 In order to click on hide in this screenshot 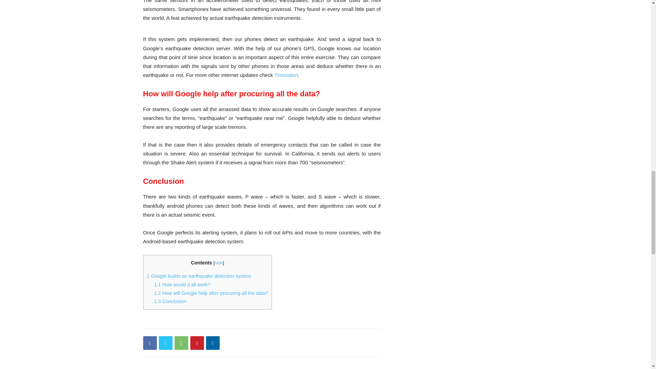, I will do `click(219, 263)`.